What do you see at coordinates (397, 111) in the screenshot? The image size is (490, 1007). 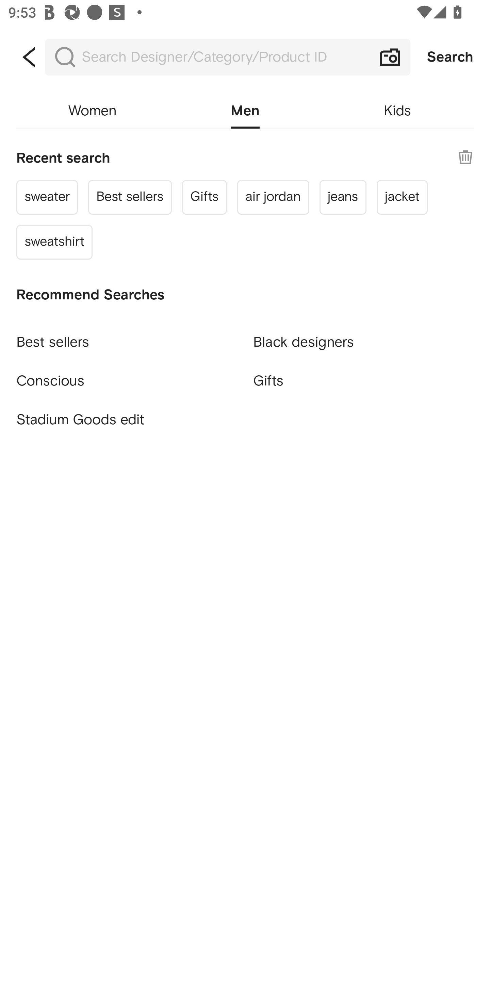 I see `Kids` at bounding box center [397, 111].